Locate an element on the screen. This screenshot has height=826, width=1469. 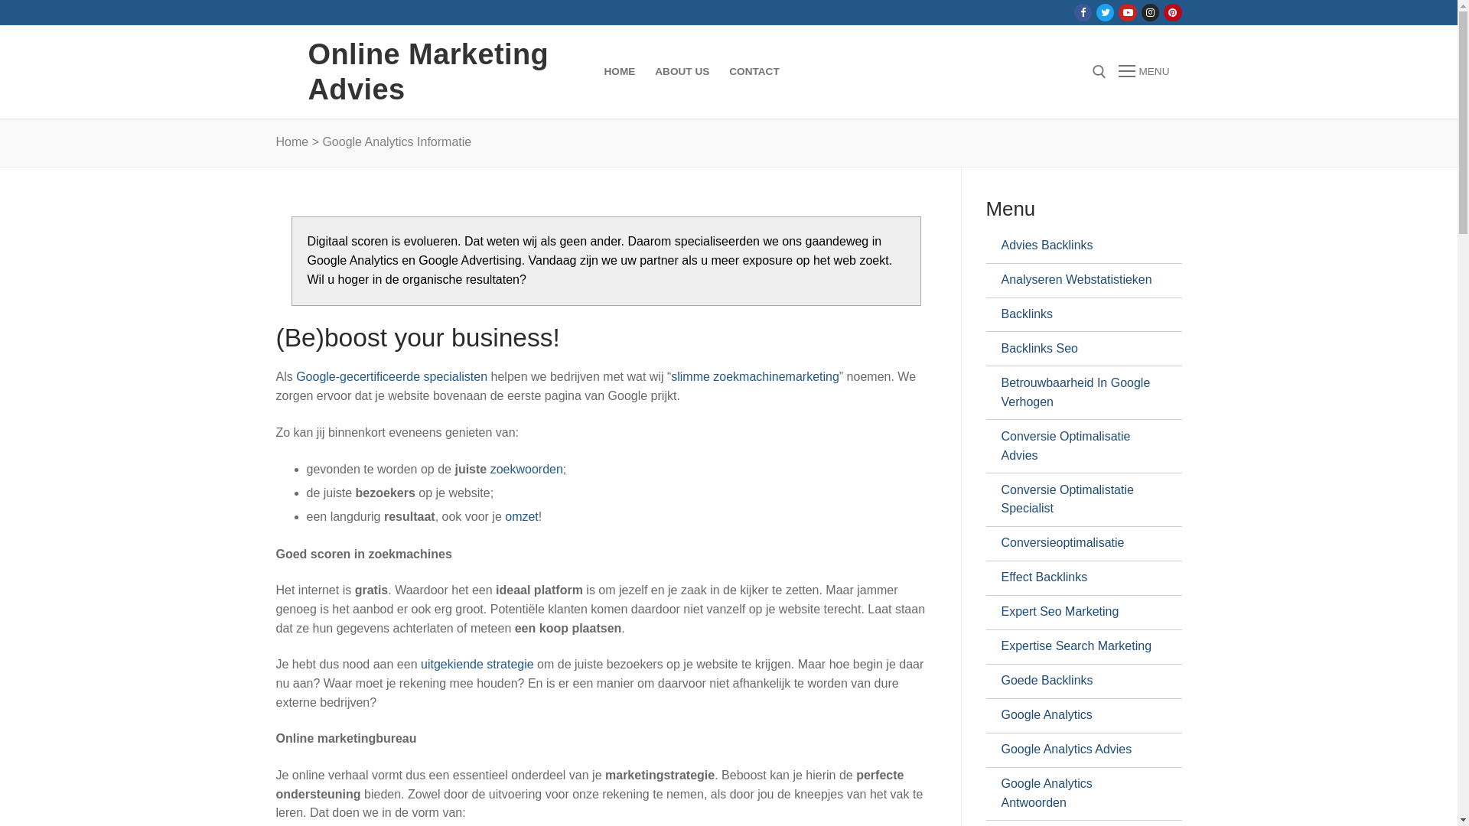
HOME is located at coordinates (620, 72).